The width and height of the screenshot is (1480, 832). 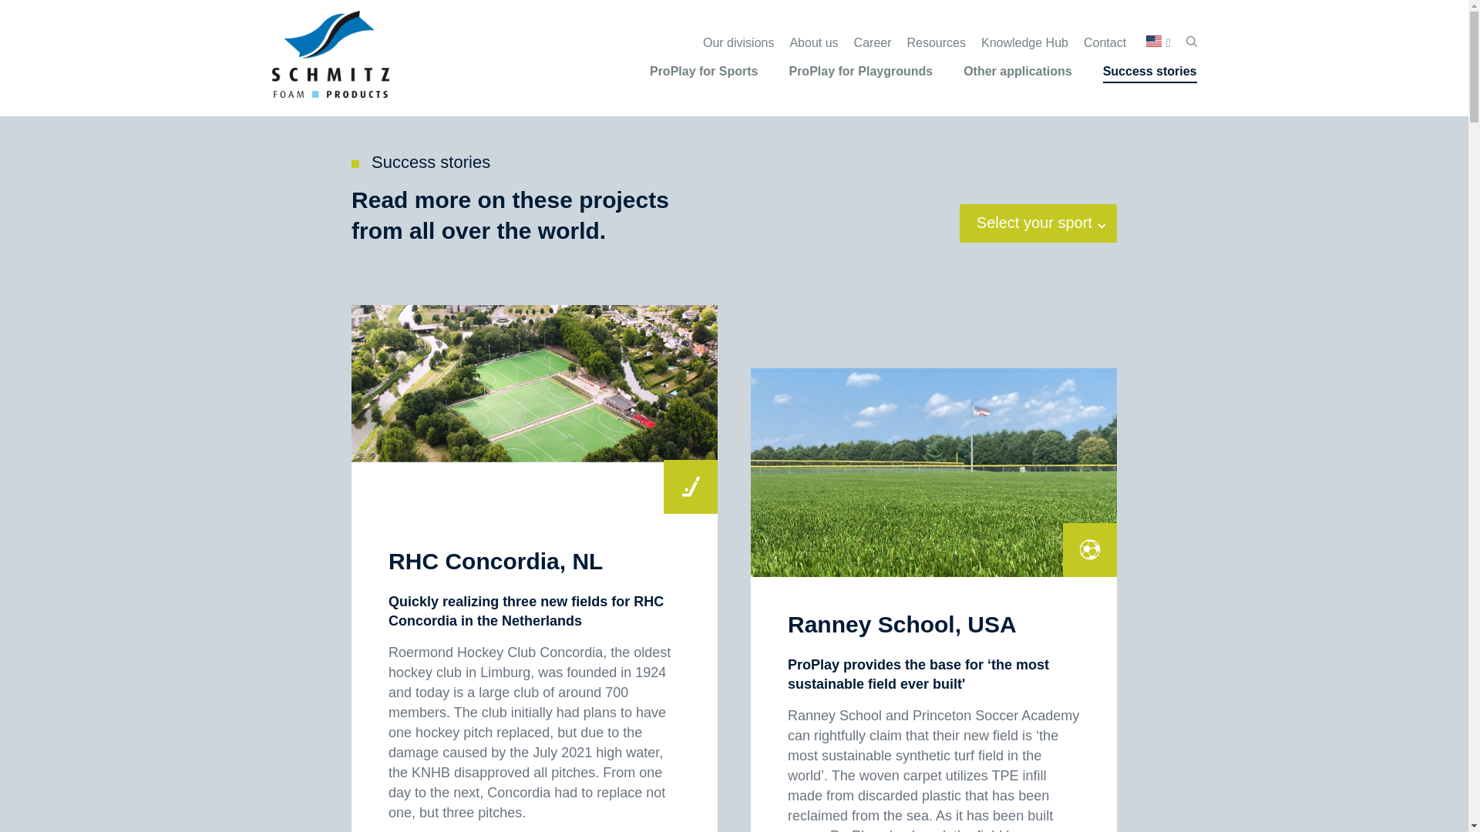 I want to click on Contact, so click(x=1105, y=45).